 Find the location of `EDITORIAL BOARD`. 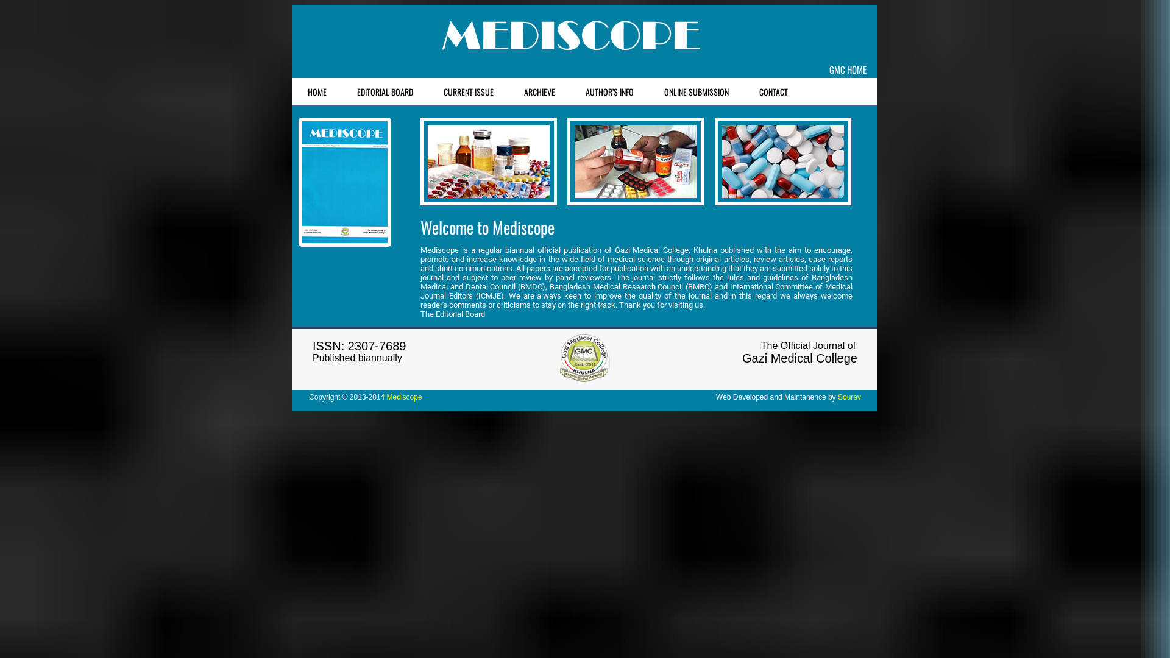

EDITORIAL BOARD is located at coordinates (385, 91).